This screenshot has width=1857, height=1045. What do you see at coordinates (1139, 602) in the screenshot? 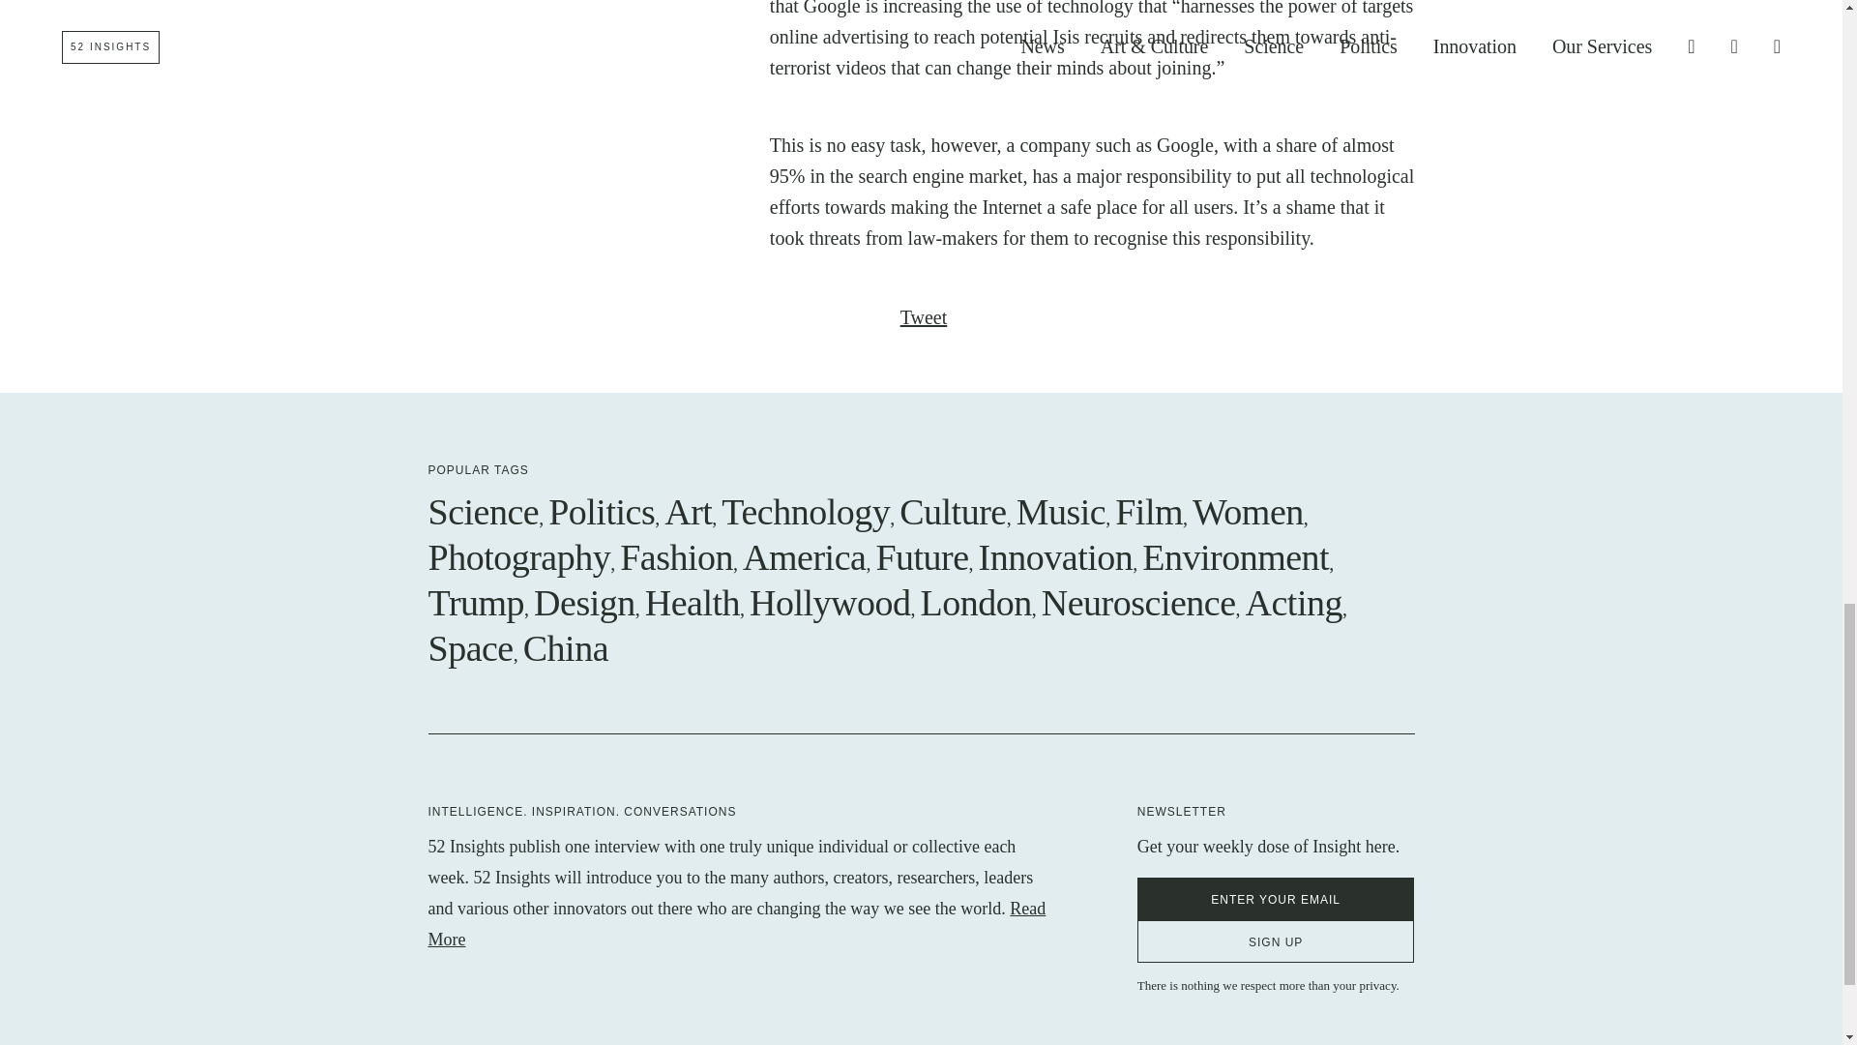
I see `Neuroscience` at bounding box center [1139, 602].